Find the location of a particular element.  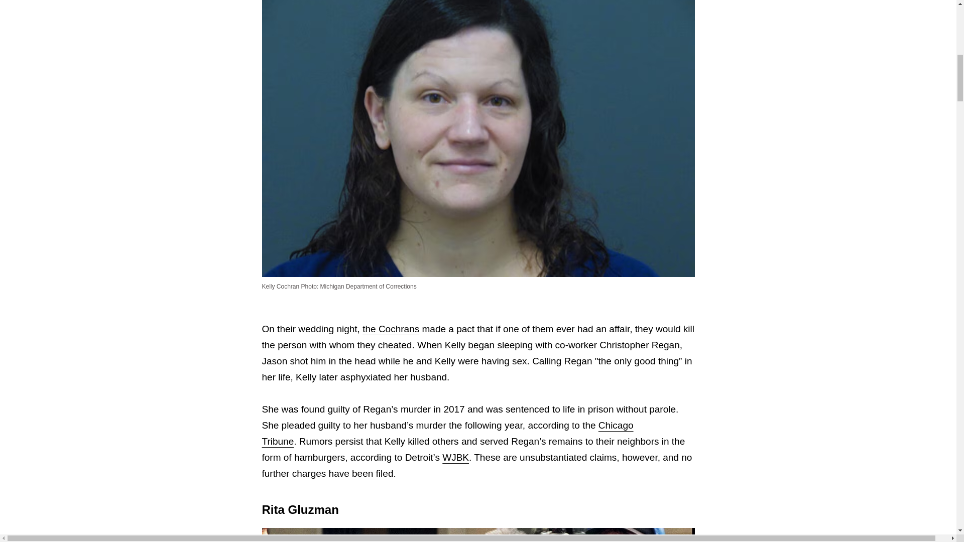

Chicago Tribune is located at coordinates (448, 433).